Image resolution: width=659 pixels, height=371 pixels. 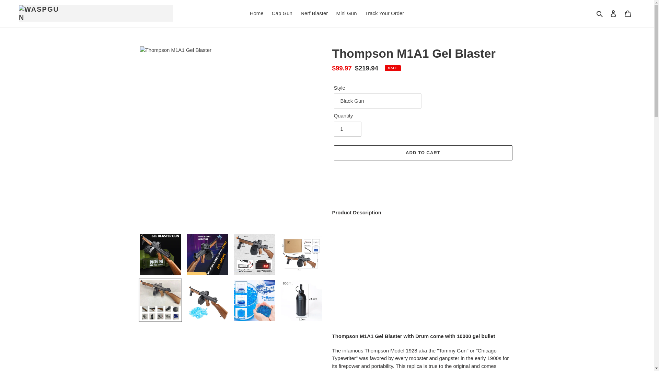 I want to click on Mini Gun, so click(x=346, y=13).